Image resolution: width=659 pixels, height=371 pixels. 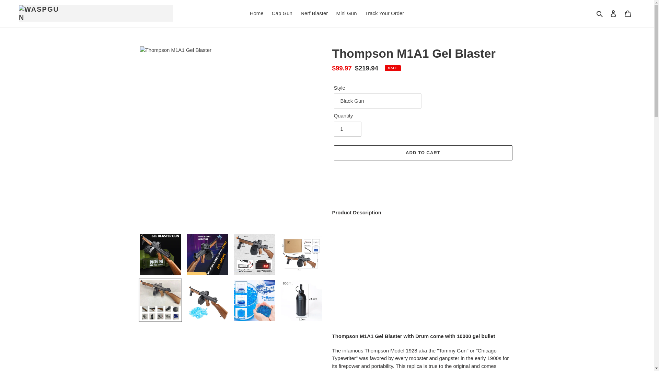 I want to click on Mini Gun, so click(x=346, y=13).